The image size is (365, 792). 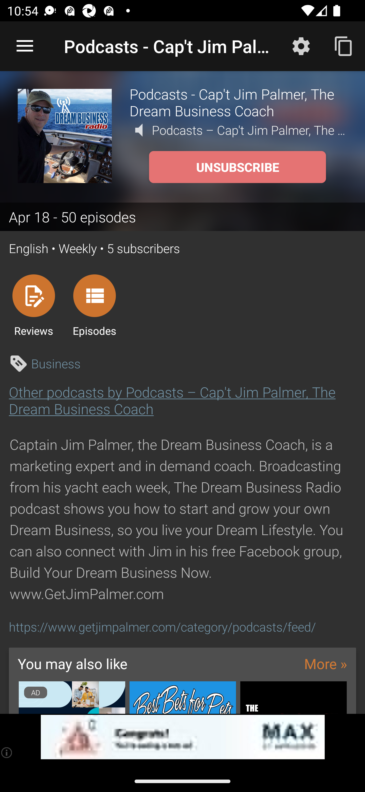 What do you see at coordinates (344, 46) in the screenshot?
I see `Copy feed url to clipboard` at bounding box center [344, 46].